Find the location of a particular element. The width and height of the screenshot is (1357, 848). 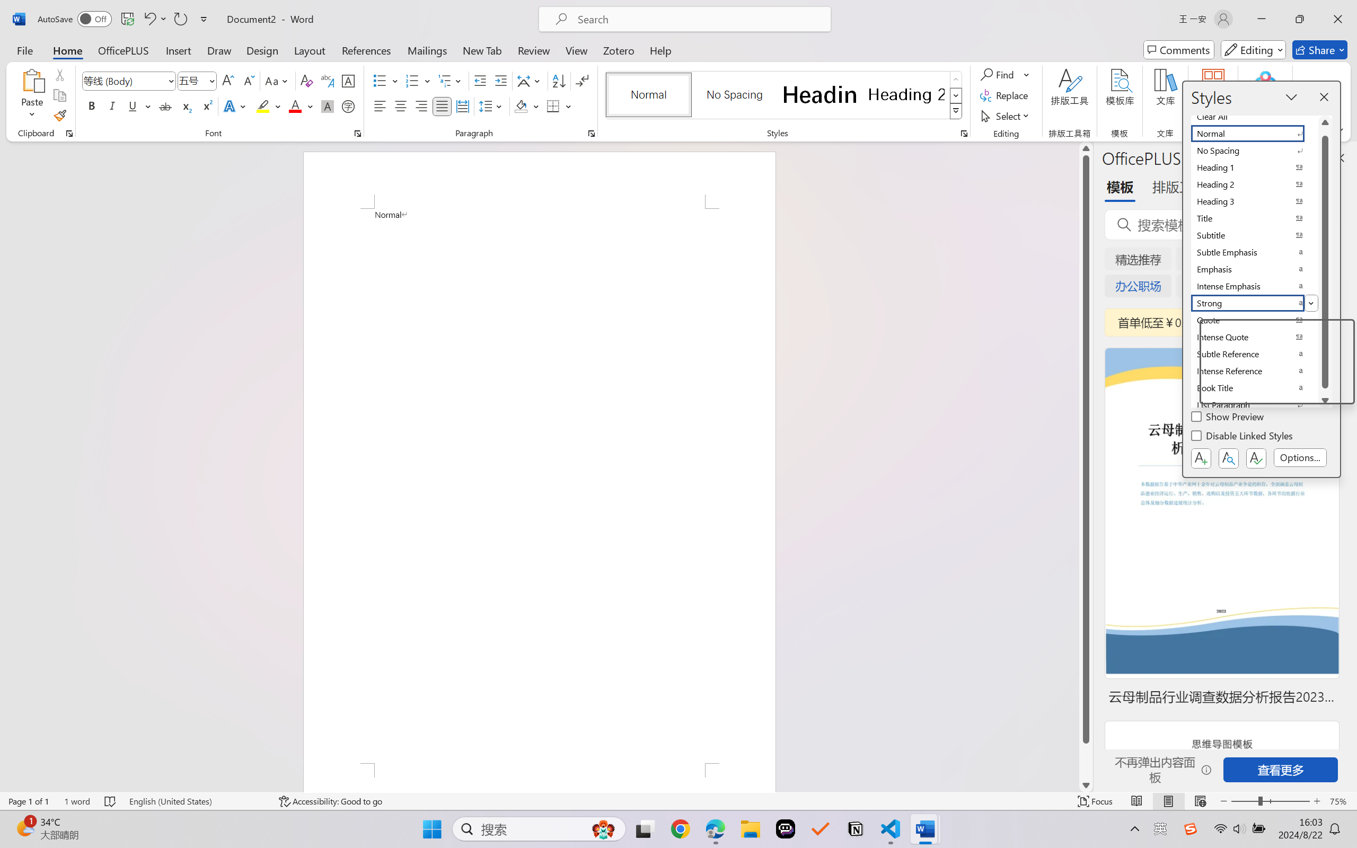

Title is located at coordinates (1254, 218).